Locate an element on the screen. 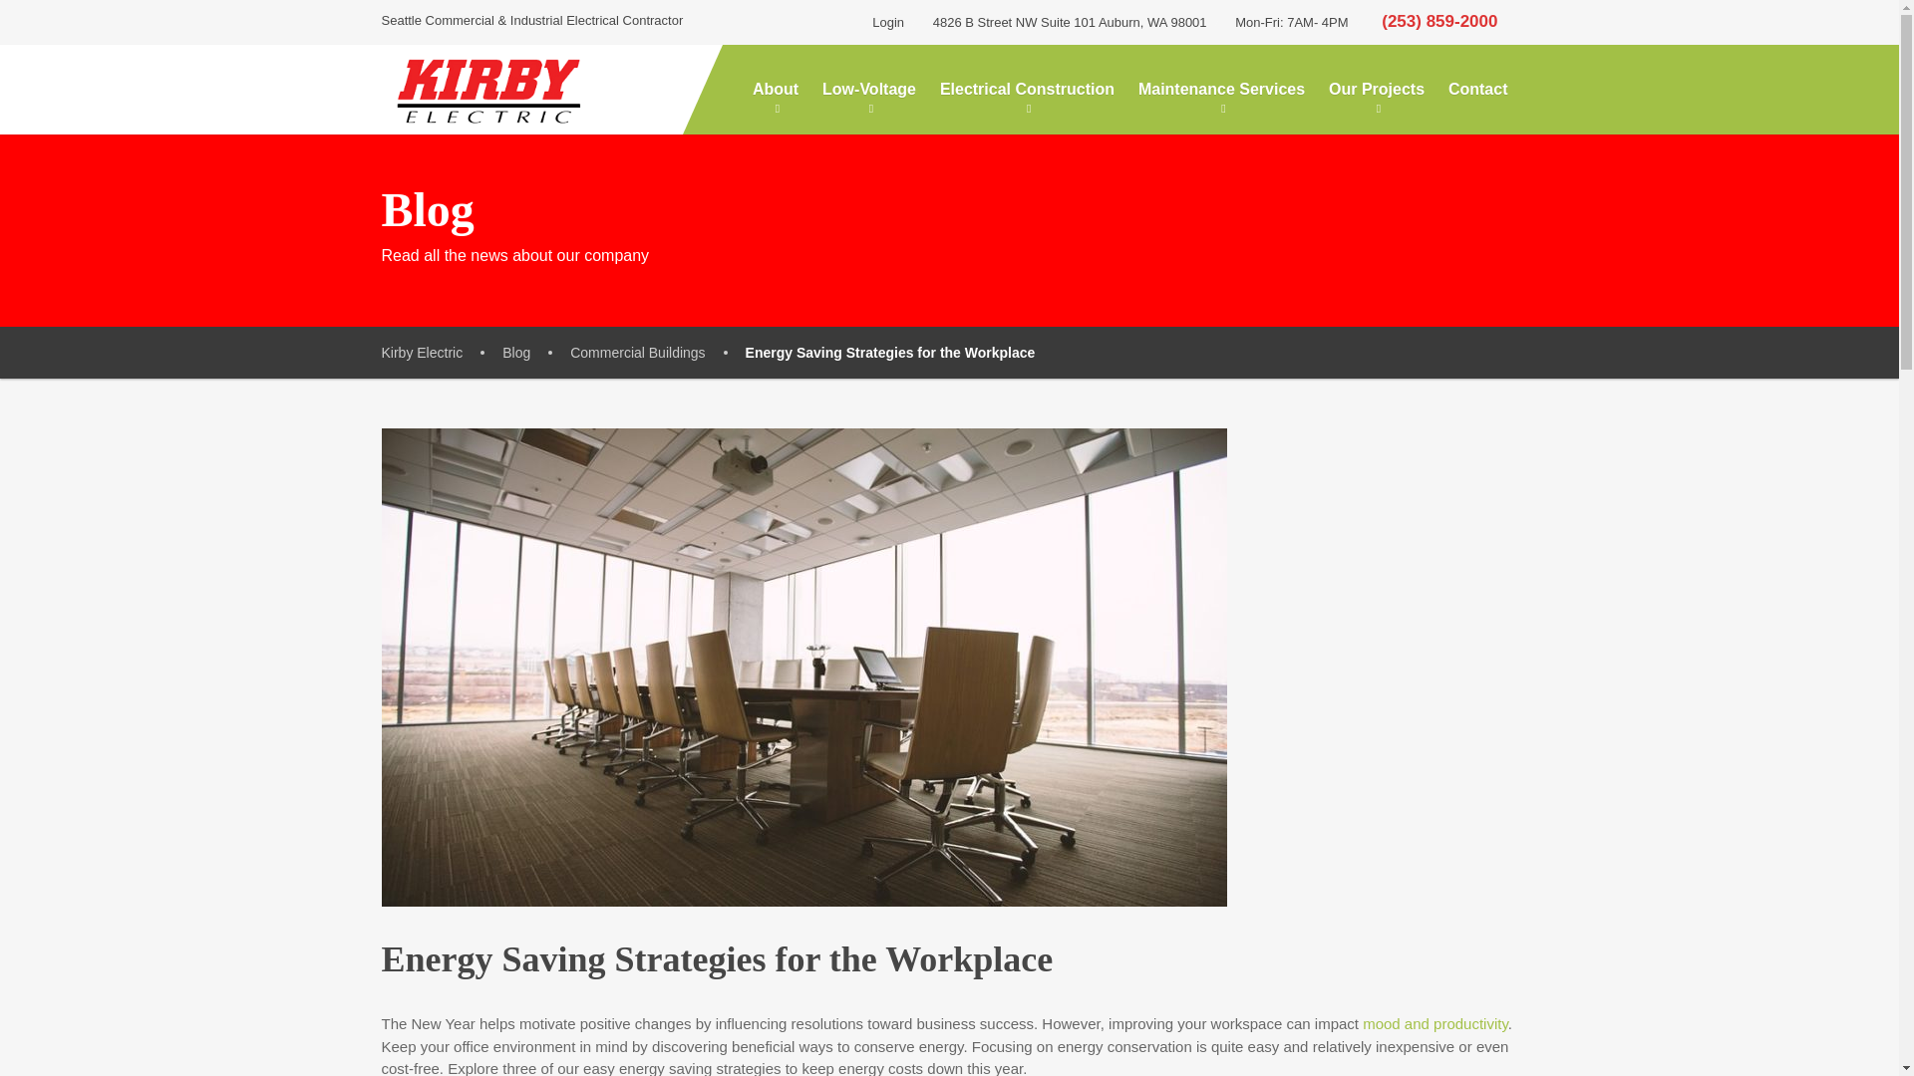 The width and height of the screenshot is (1914, 1076). Go to Kirby Electric. is located at coordinates (441, 353).